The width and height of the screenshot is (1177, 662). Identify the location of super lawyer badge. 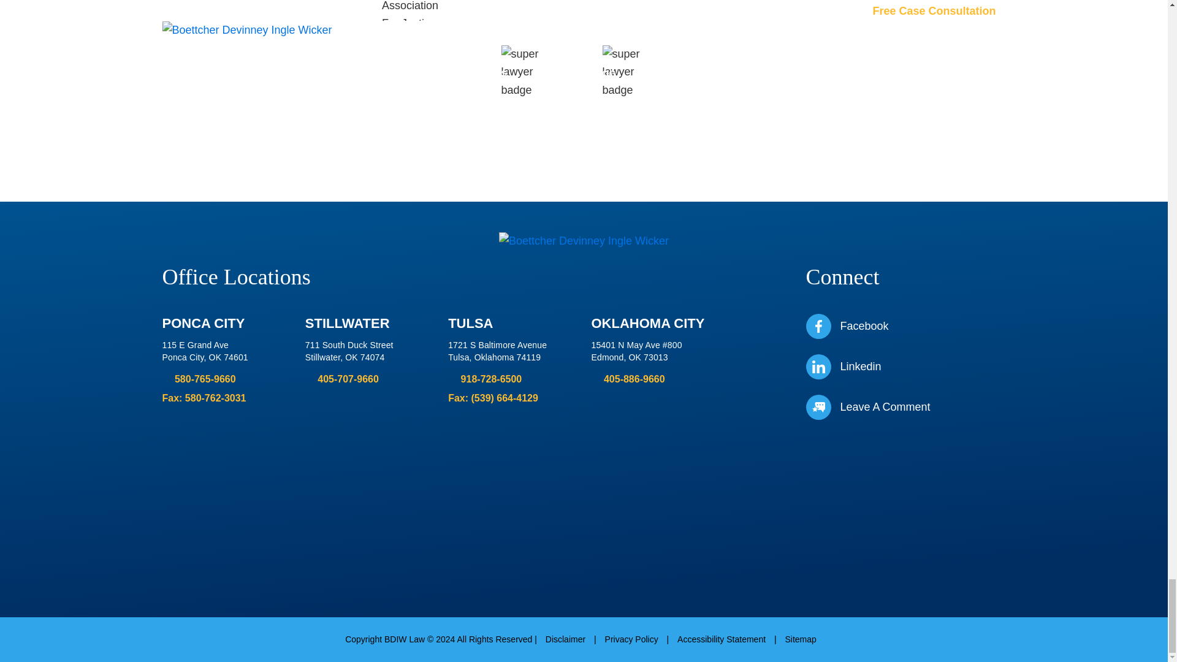
(914, 10).